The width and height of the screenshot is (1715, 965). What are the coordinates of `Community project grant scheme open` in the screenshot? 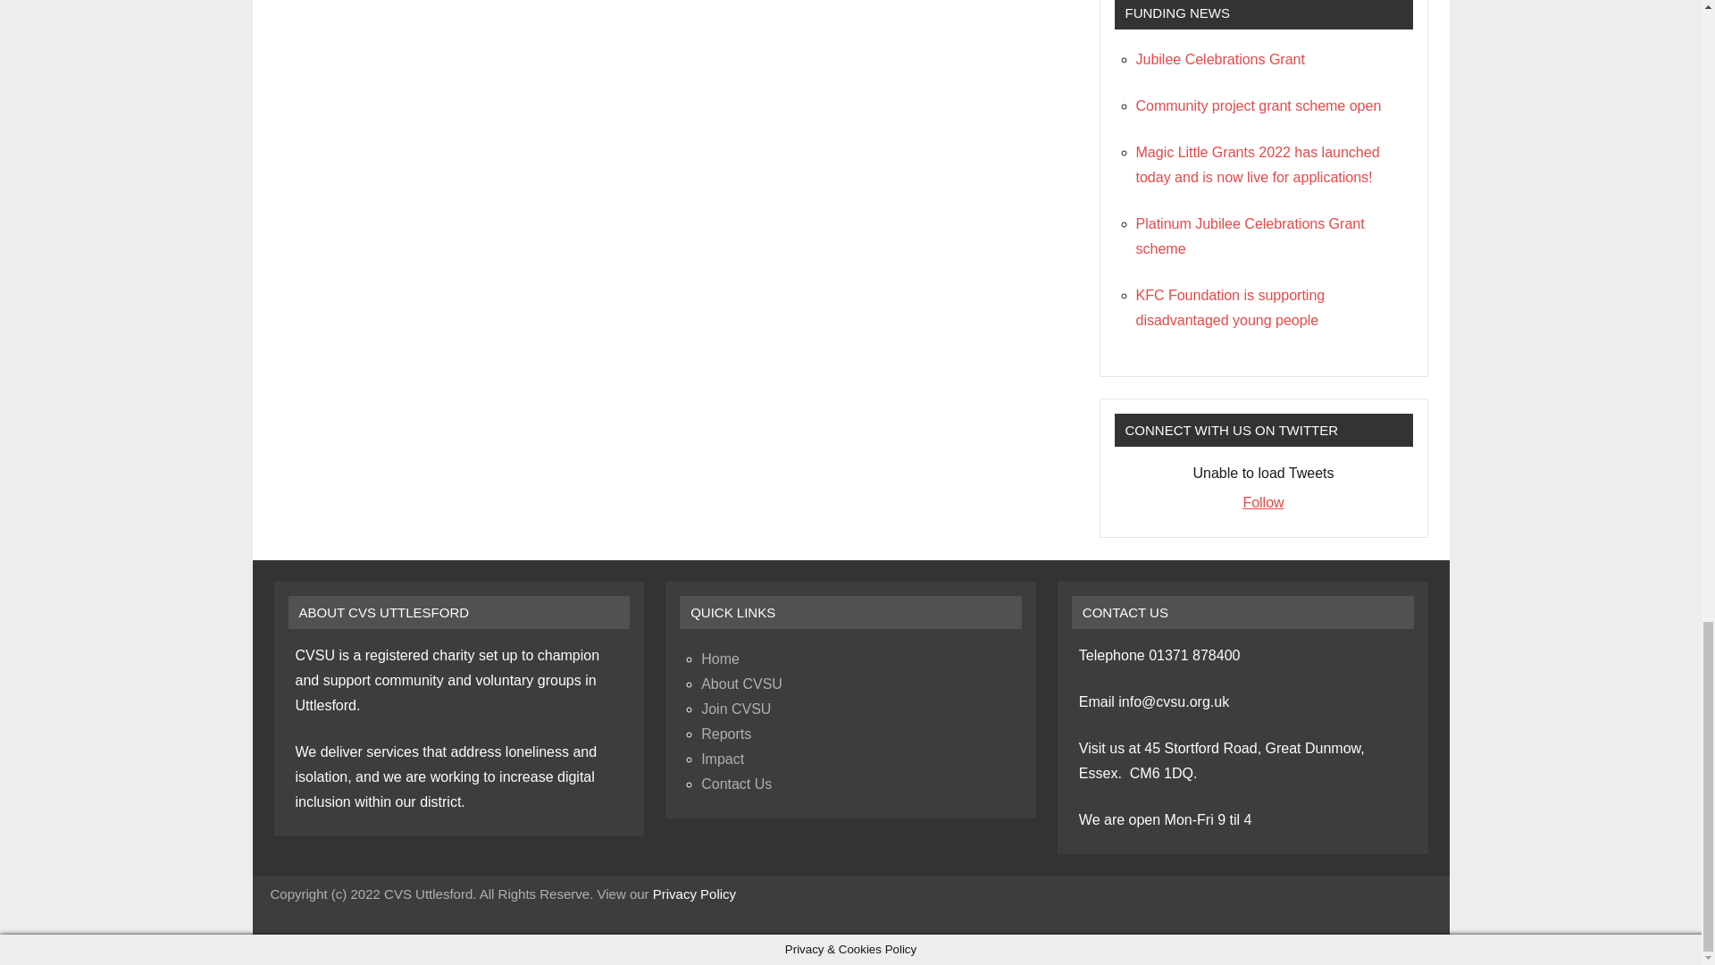 It's located at (1259, 105).